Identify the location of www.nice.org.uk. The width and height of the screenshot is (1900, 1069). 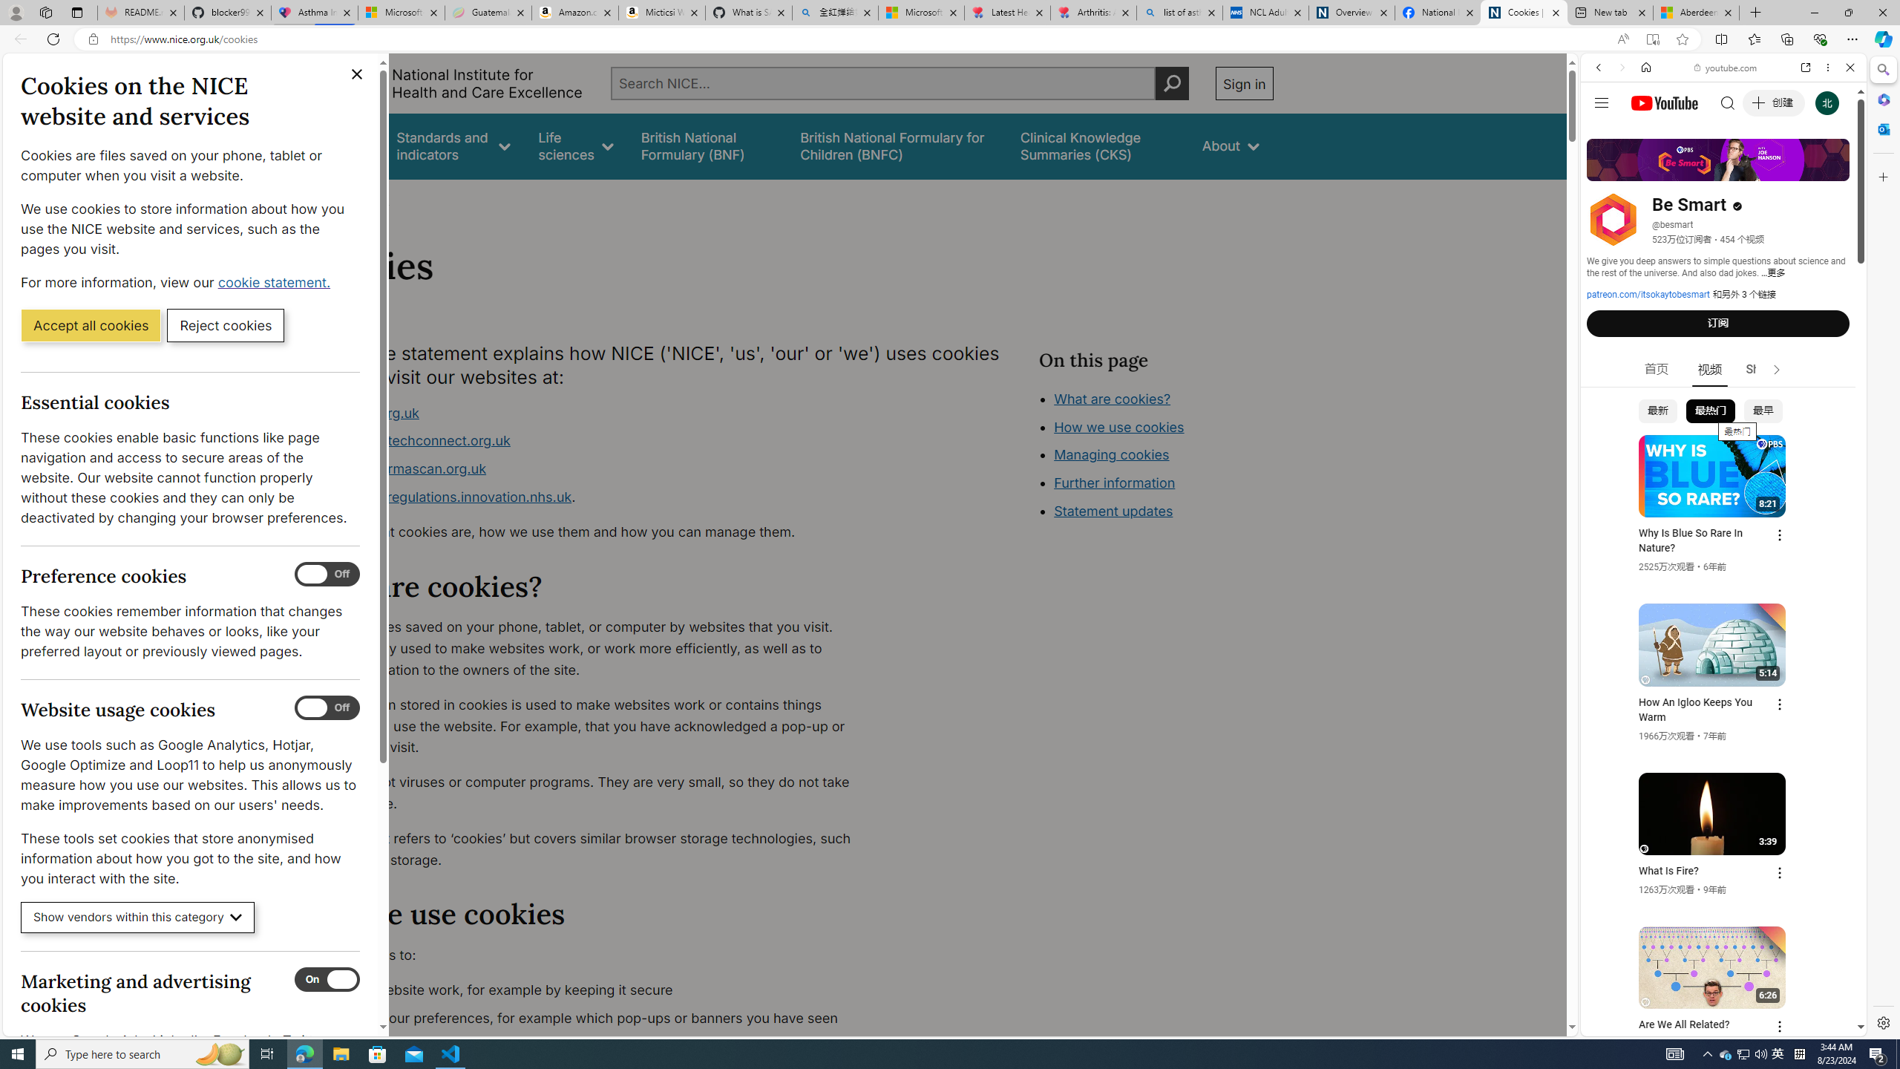
(591, 413).